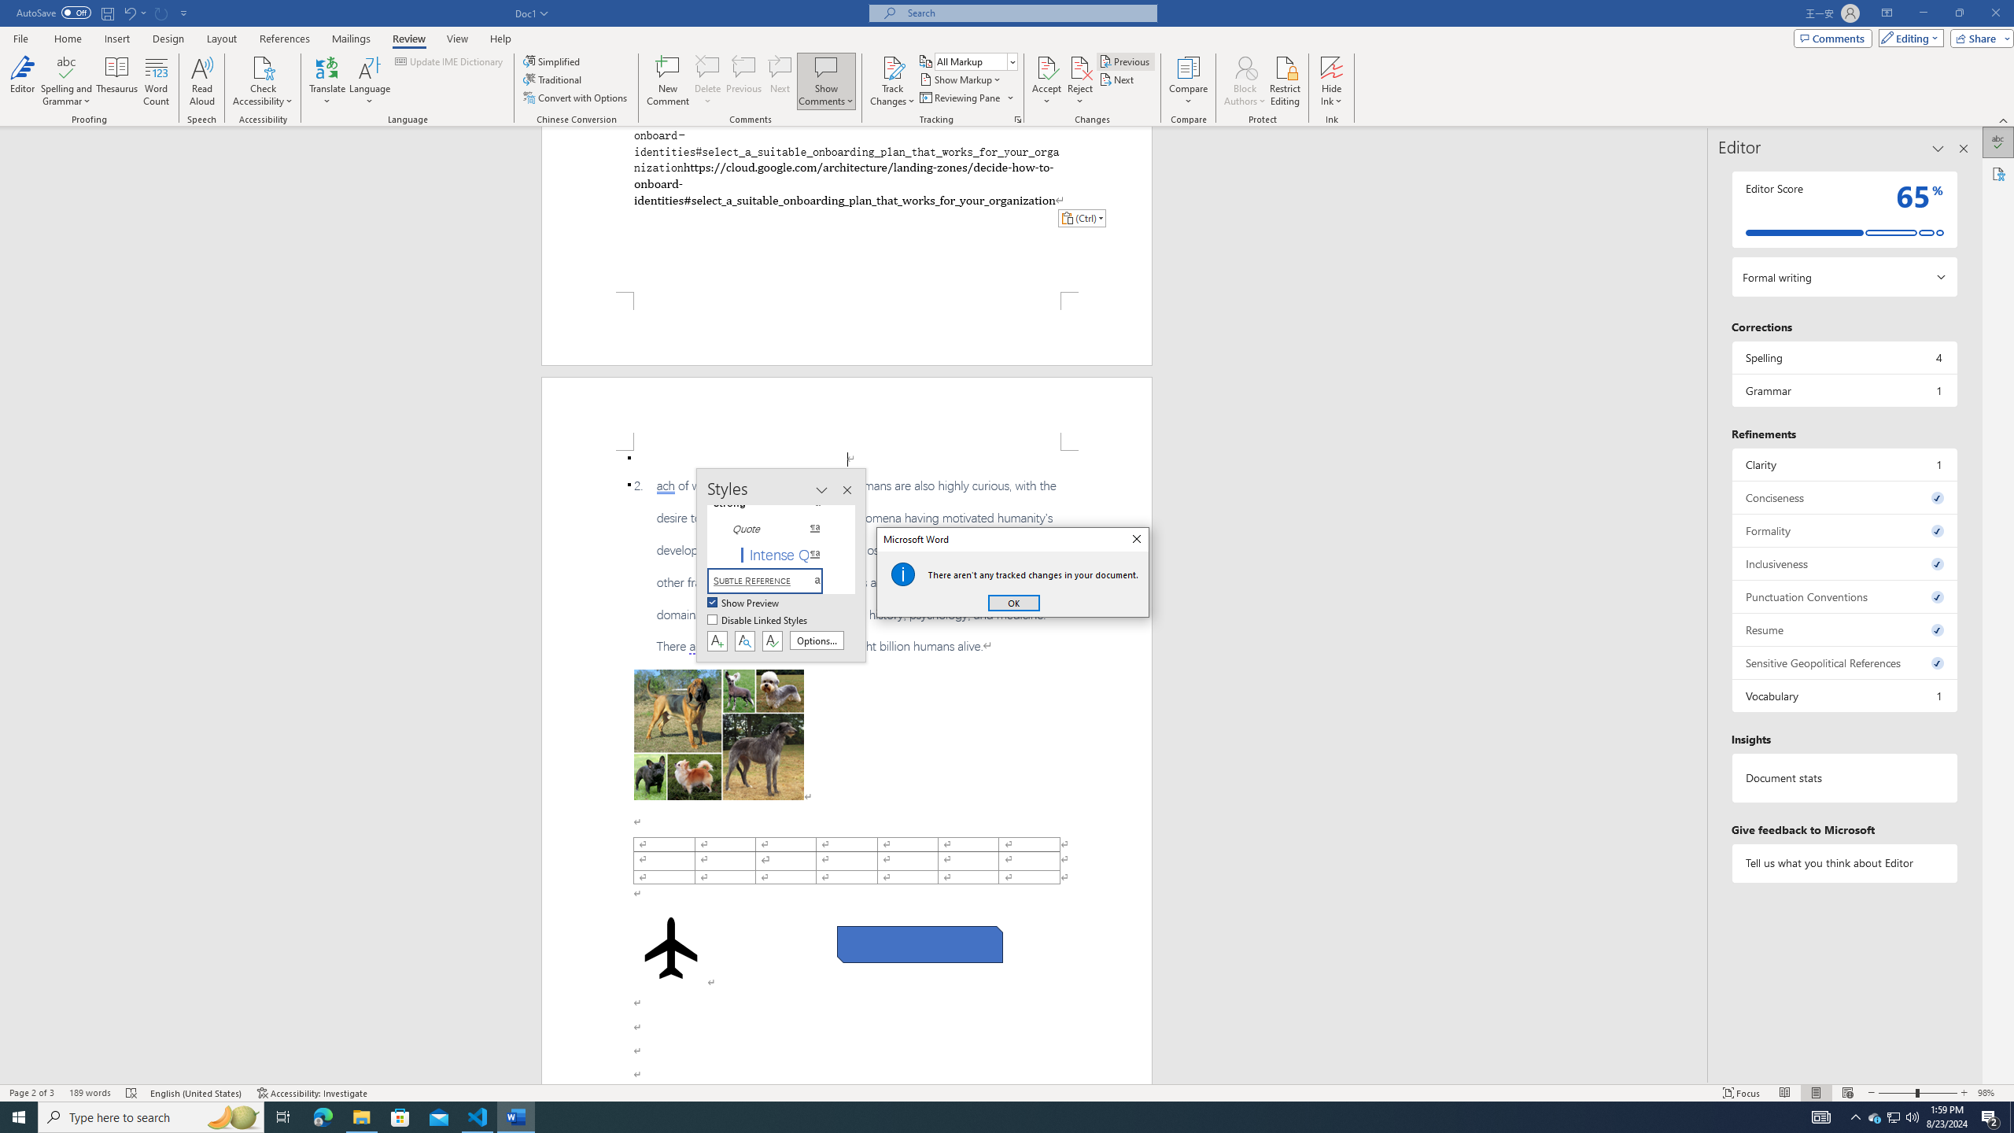 The image size is (2014, 1133). What do you see at coordinates (1332, 81) in the screenshot?
I see `Hide Ink` at bounding box center [1332, 81].